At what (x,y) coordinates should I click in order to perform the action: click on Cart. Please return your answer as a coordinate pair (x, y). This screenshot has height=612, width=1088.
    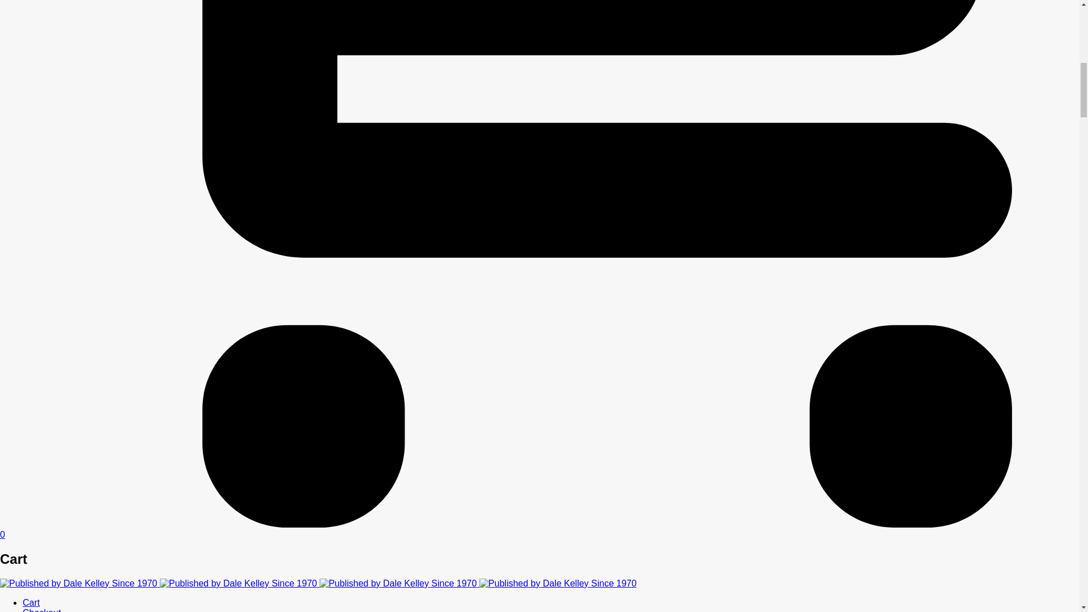
    Looking at the image, I should click on (31, 603).